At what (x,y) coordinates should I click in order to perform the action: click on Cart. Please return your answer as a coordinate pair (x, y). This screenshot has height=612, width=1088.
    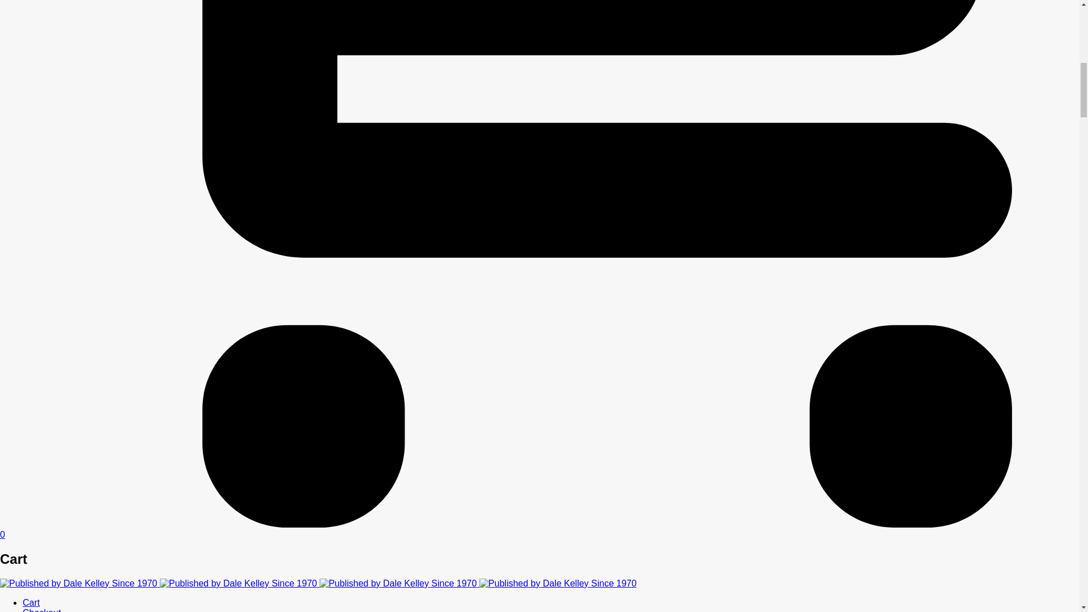
    Looking at the image, I should click on (31, 603).